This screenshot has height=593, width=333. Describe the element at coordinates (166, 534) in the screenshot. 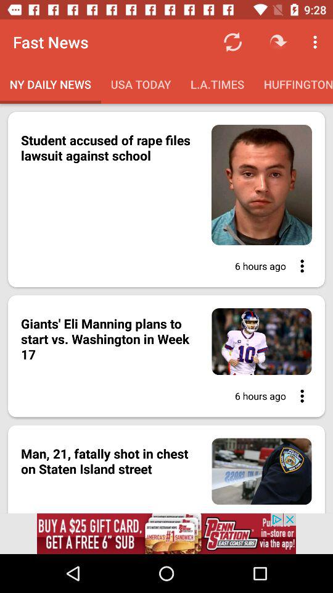

I see `watch advertisement` at that location.